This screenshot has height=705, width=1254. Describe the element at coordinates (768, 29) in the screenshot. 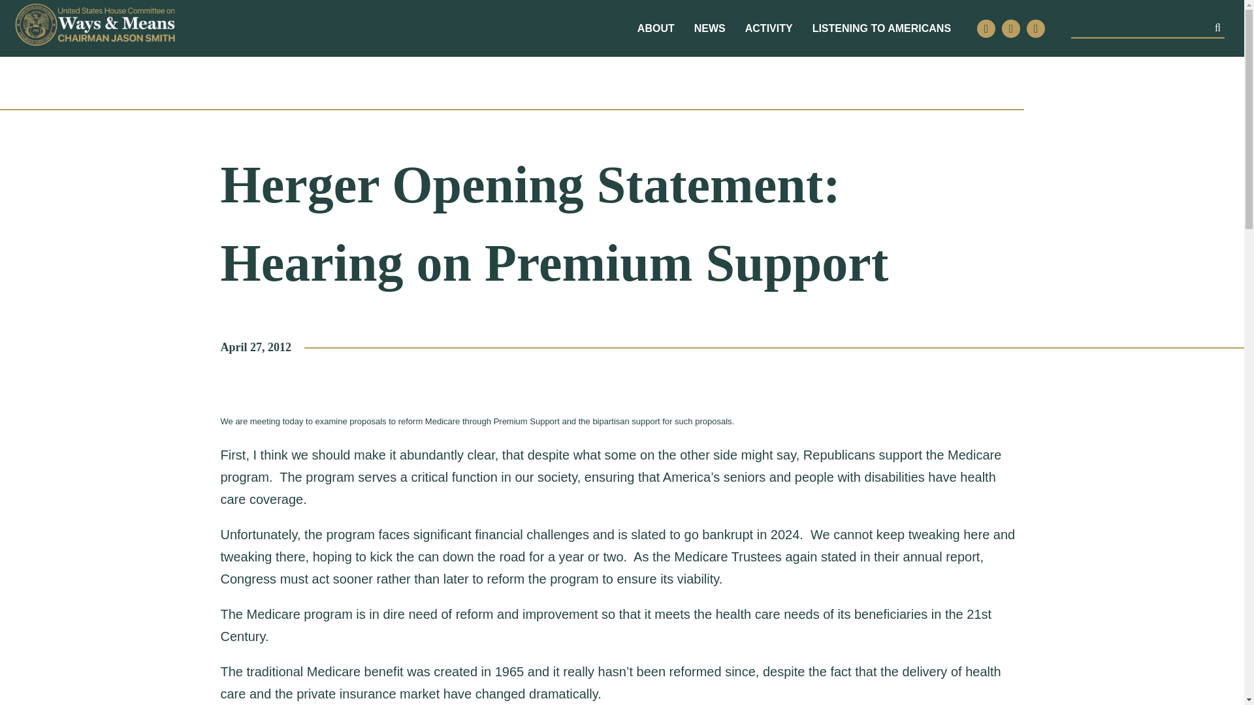

I see `ACTIVITY` at that location.